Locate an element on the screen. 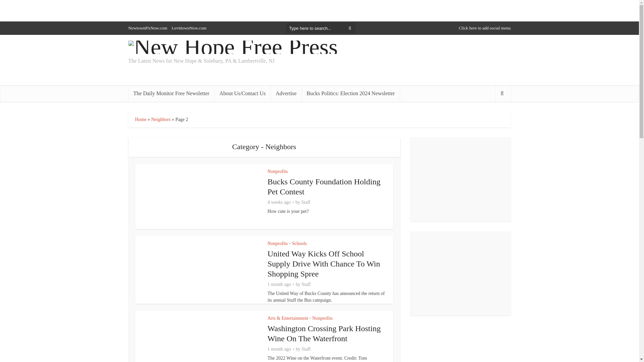 The height and width of the screenshot is (362, 644). Staff is located at coordinates (306, 202).